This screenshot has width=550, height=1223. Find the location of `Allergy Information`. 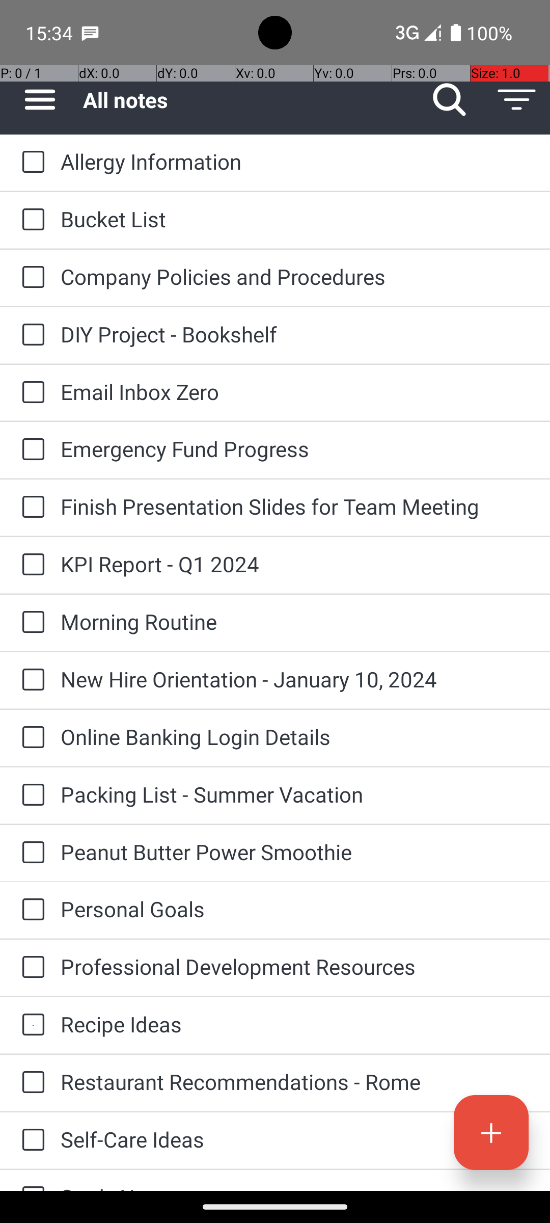

Allergy Information is located at coordinates (295, 161).